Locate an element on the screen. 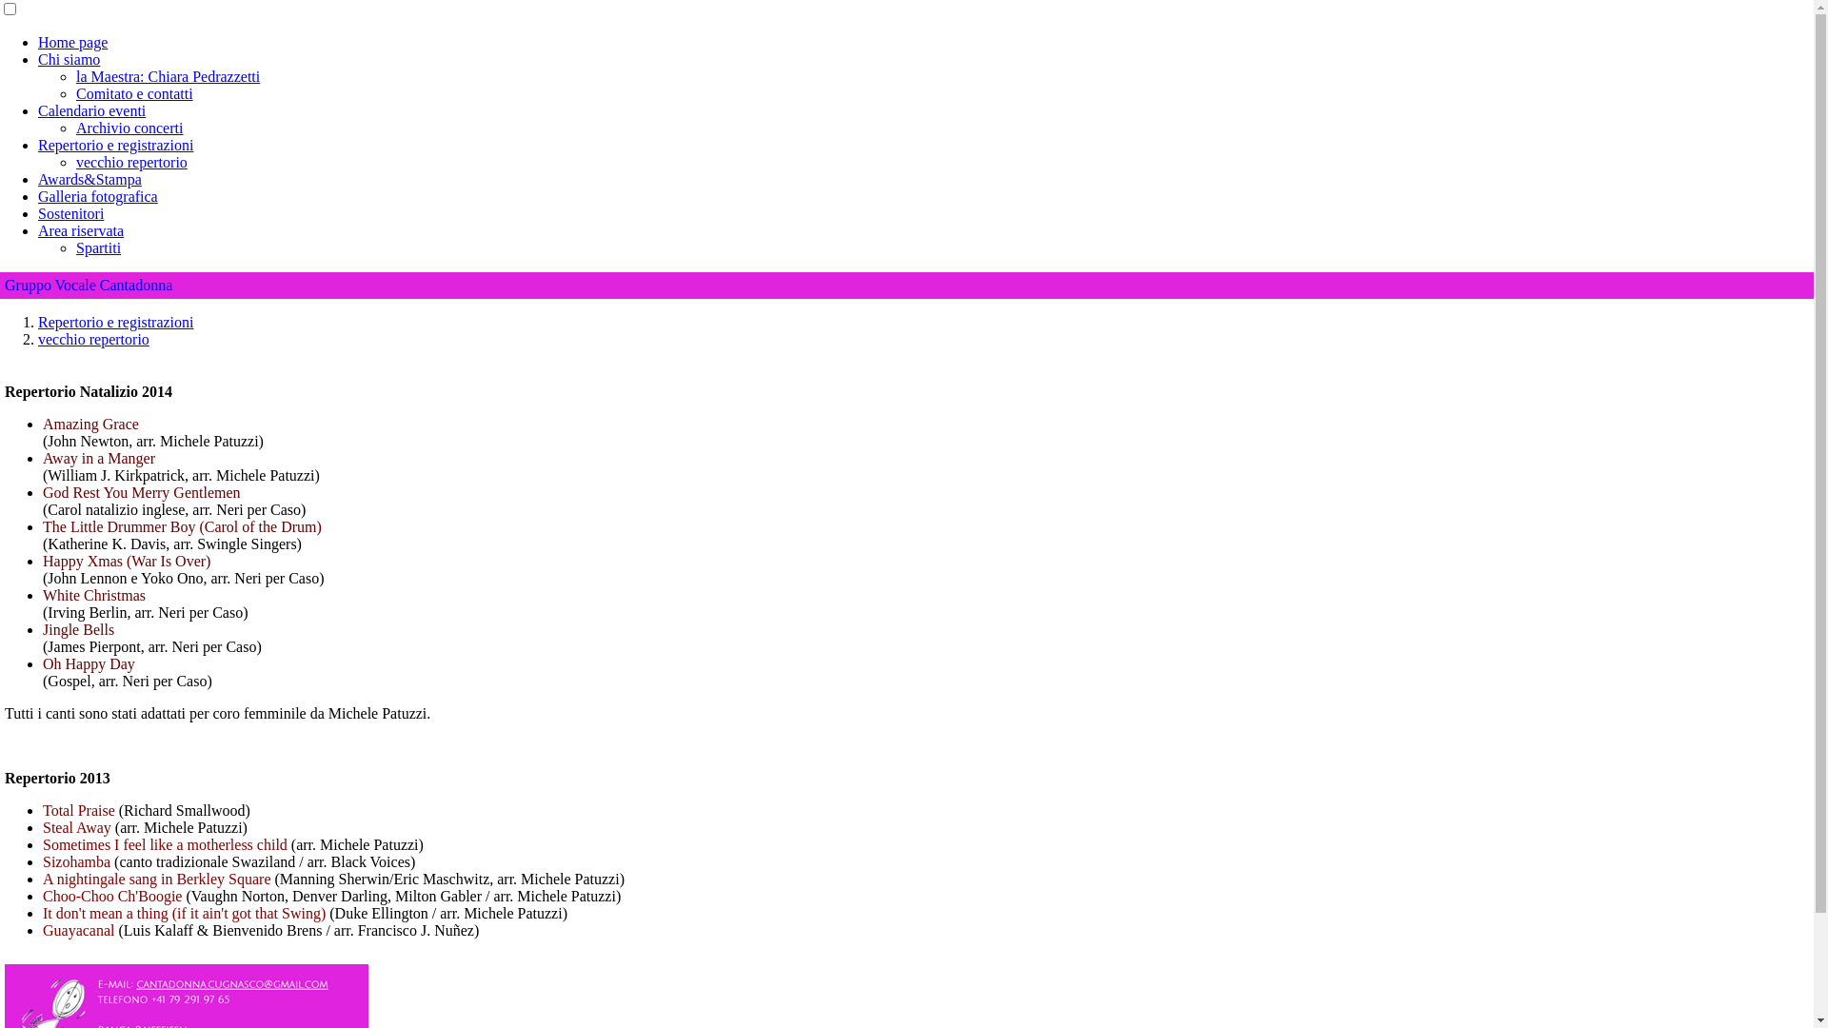 This screenshot has height=1028, width=1828. la Maestra: Chiara Pedrazzetti is located at coordinates (168, 76).